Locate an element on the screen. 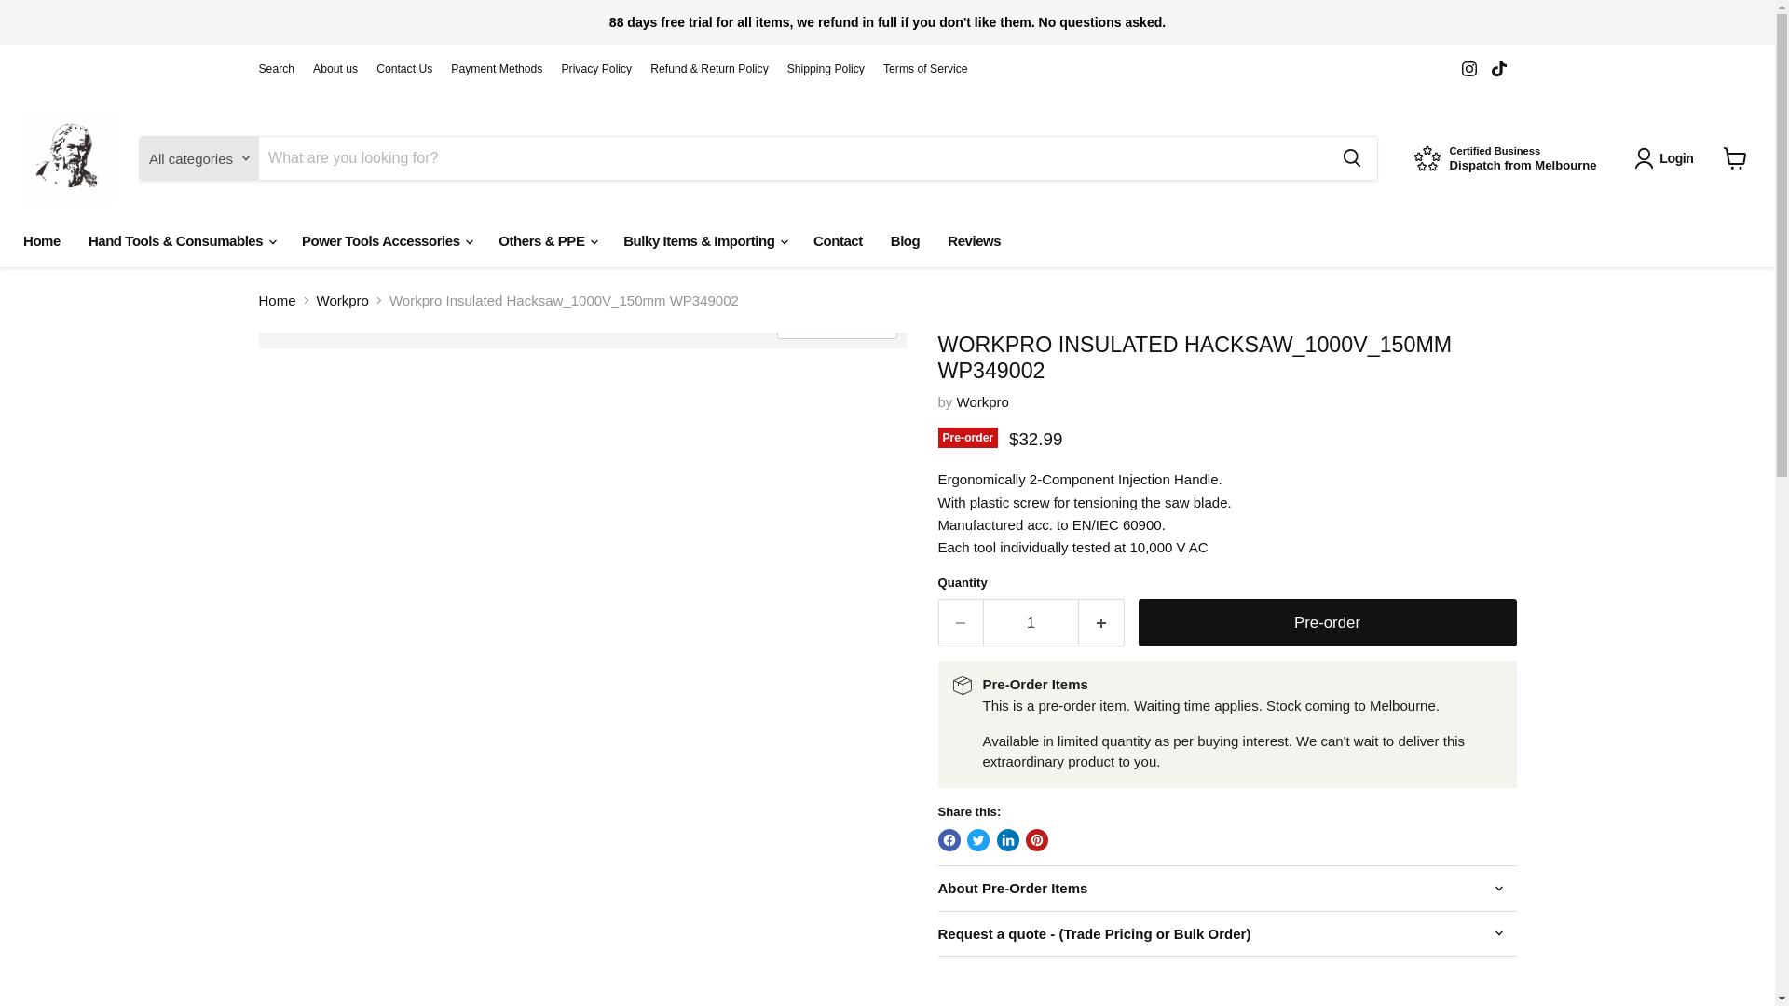  Terms of Service is located at coordinates (41, 240).